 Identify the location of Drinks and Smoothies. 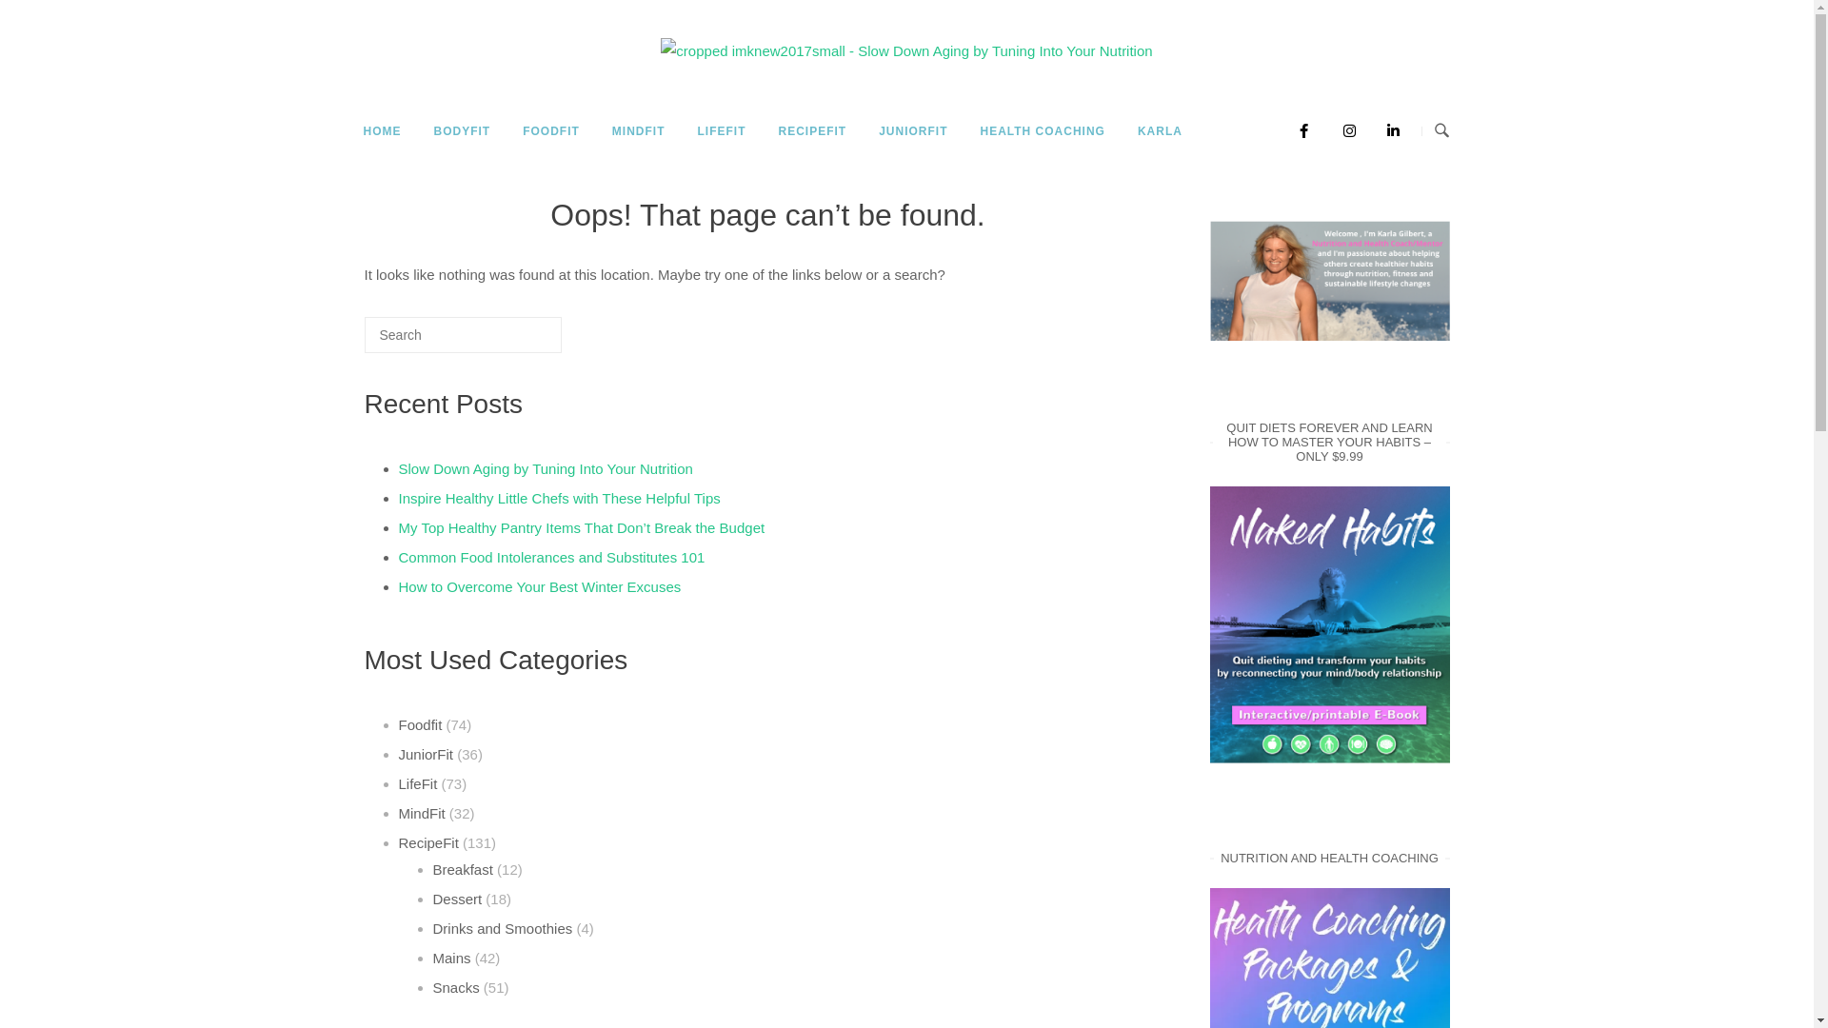
(503, 929).